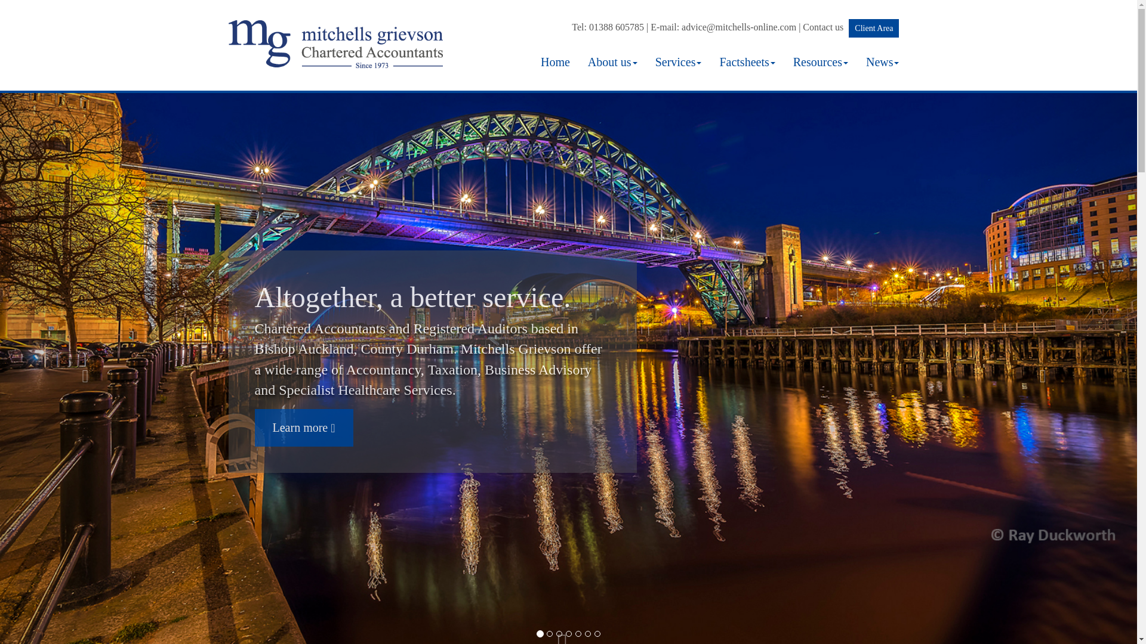  I want to click on Mitchells Grievson Chartered Accountants in Bishop Auckland, so click(338, 26).